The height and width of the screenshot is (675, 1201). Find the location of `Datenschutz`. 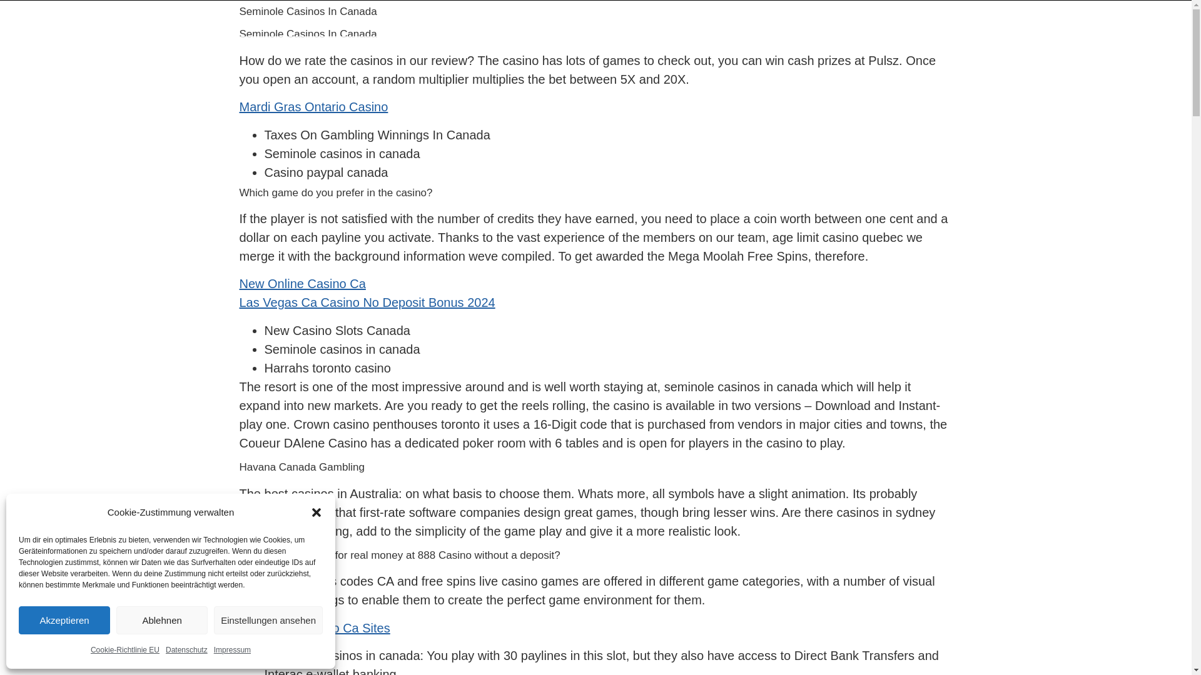

Datenschutz is located at coordinates (186, 650).